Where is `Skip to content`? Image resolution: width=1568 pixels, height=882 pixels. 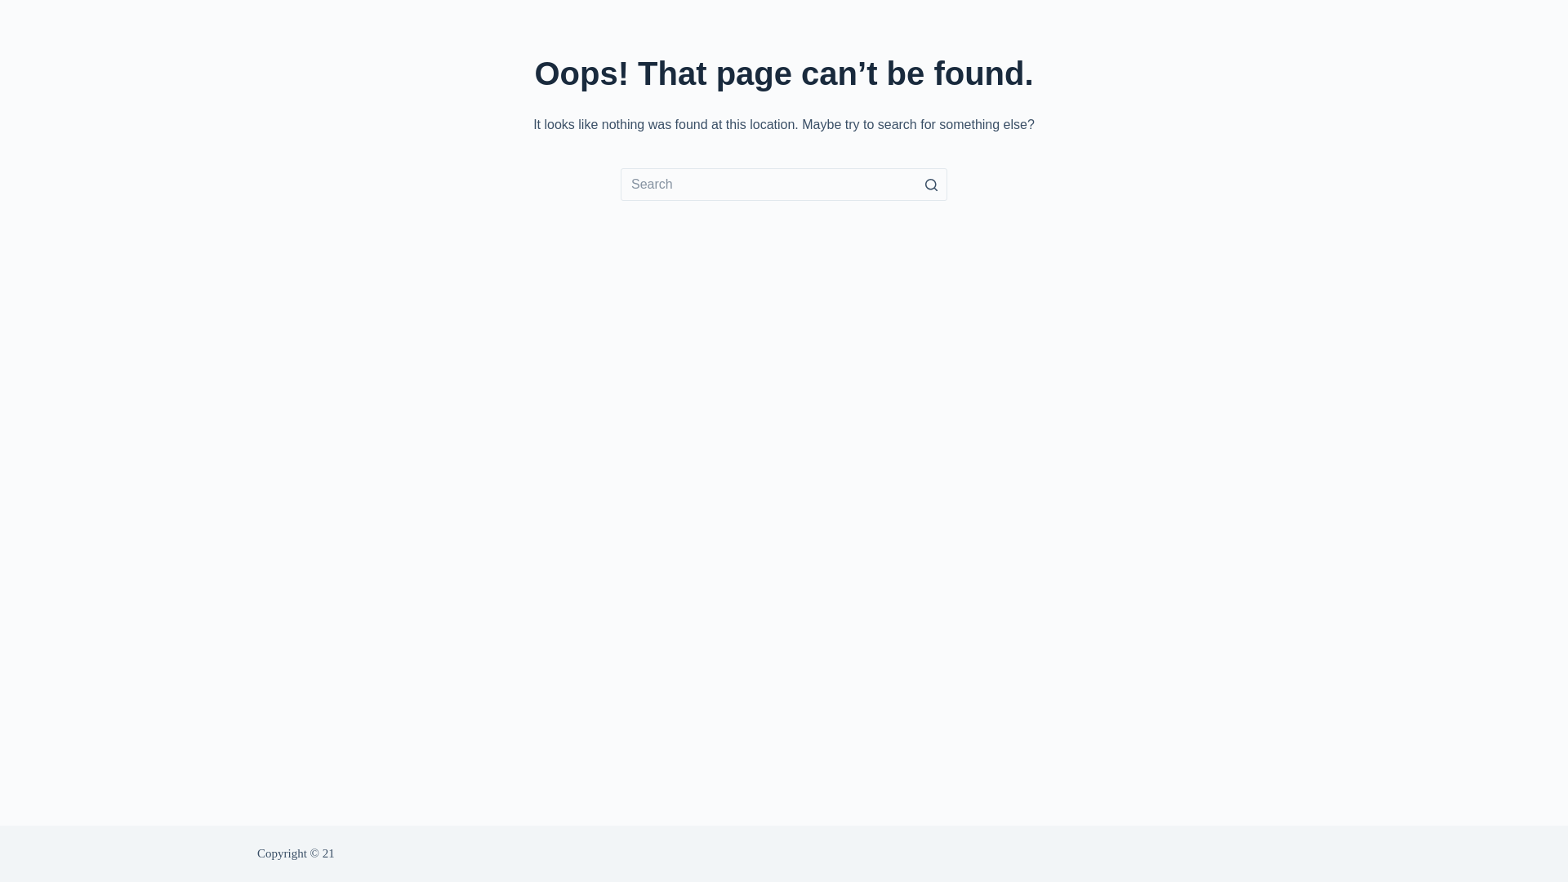 Skip to content is located at coordinates (16, 8).